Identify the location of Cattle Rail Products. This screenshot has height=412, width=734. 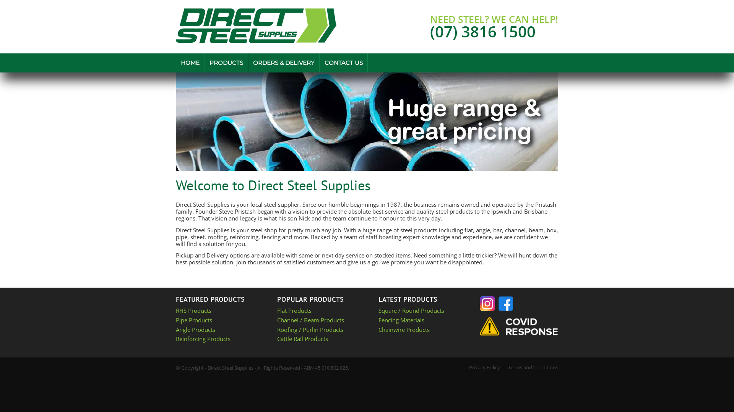
(317, 339).